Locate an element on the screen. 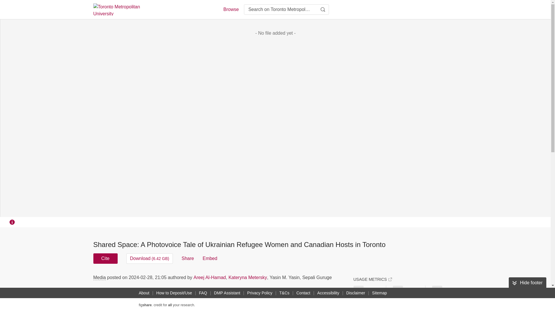  Cite is located at coordinates (105, 258).